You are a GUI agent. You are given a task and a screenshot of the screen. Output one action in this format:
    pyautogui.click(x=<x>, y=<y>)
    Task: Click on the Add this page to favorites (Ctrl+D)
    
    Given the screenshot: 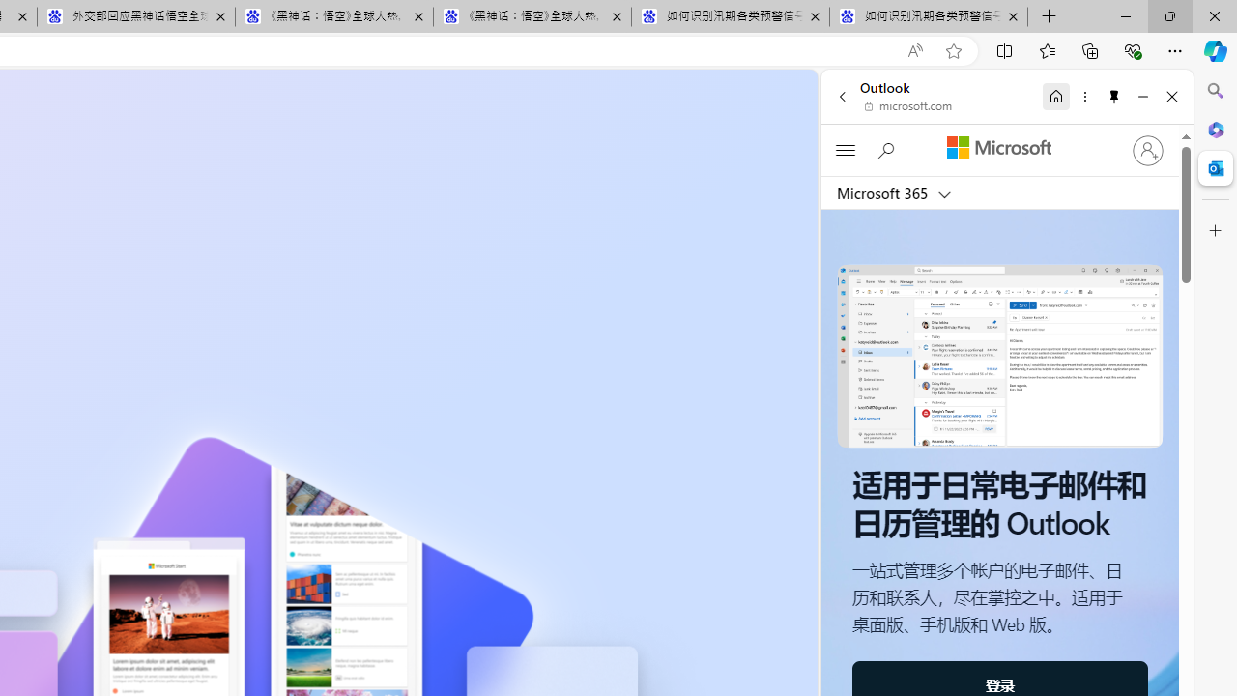 What is the action you would take?
    pyautogui.click(x=953, y=51)
    